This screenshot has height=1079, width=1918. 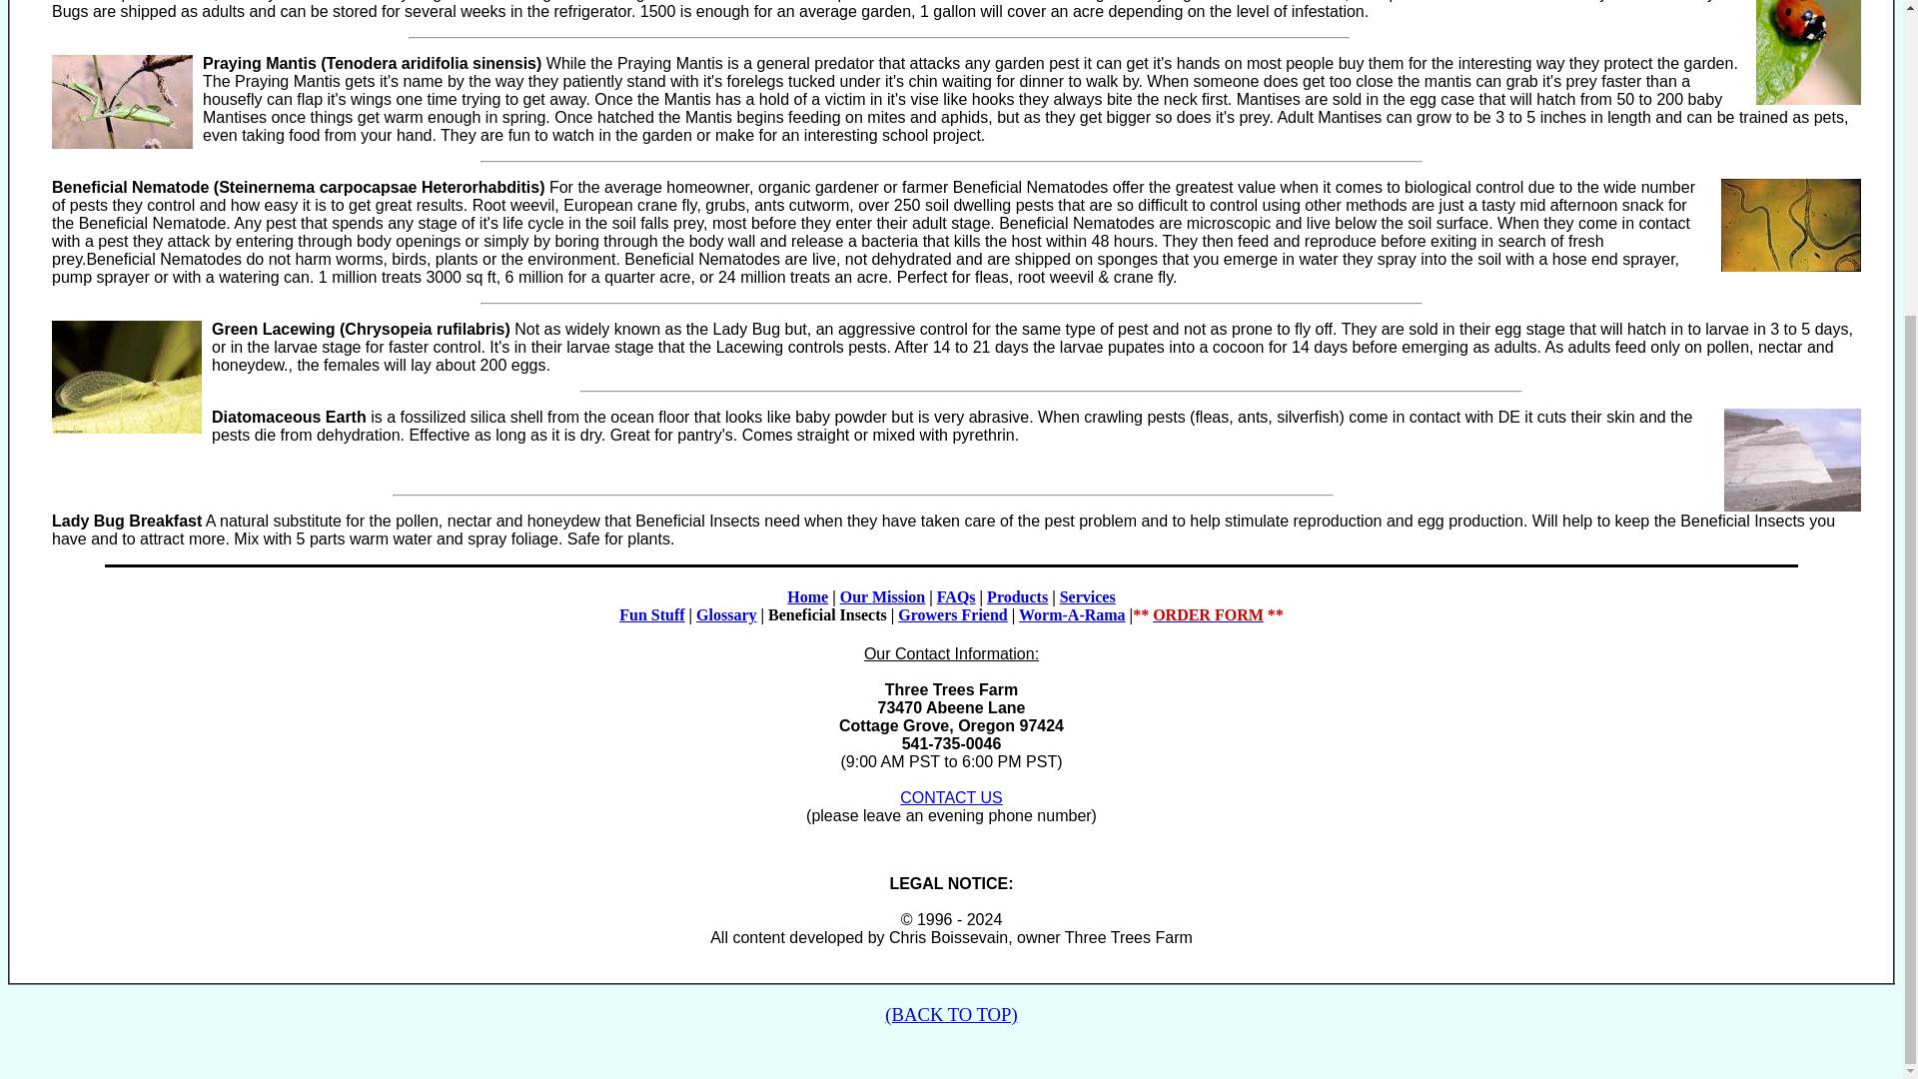 What do you see at coordinates (725, 614) in the screenshot?
I see `Glossary` at bounding box center [725, 614].